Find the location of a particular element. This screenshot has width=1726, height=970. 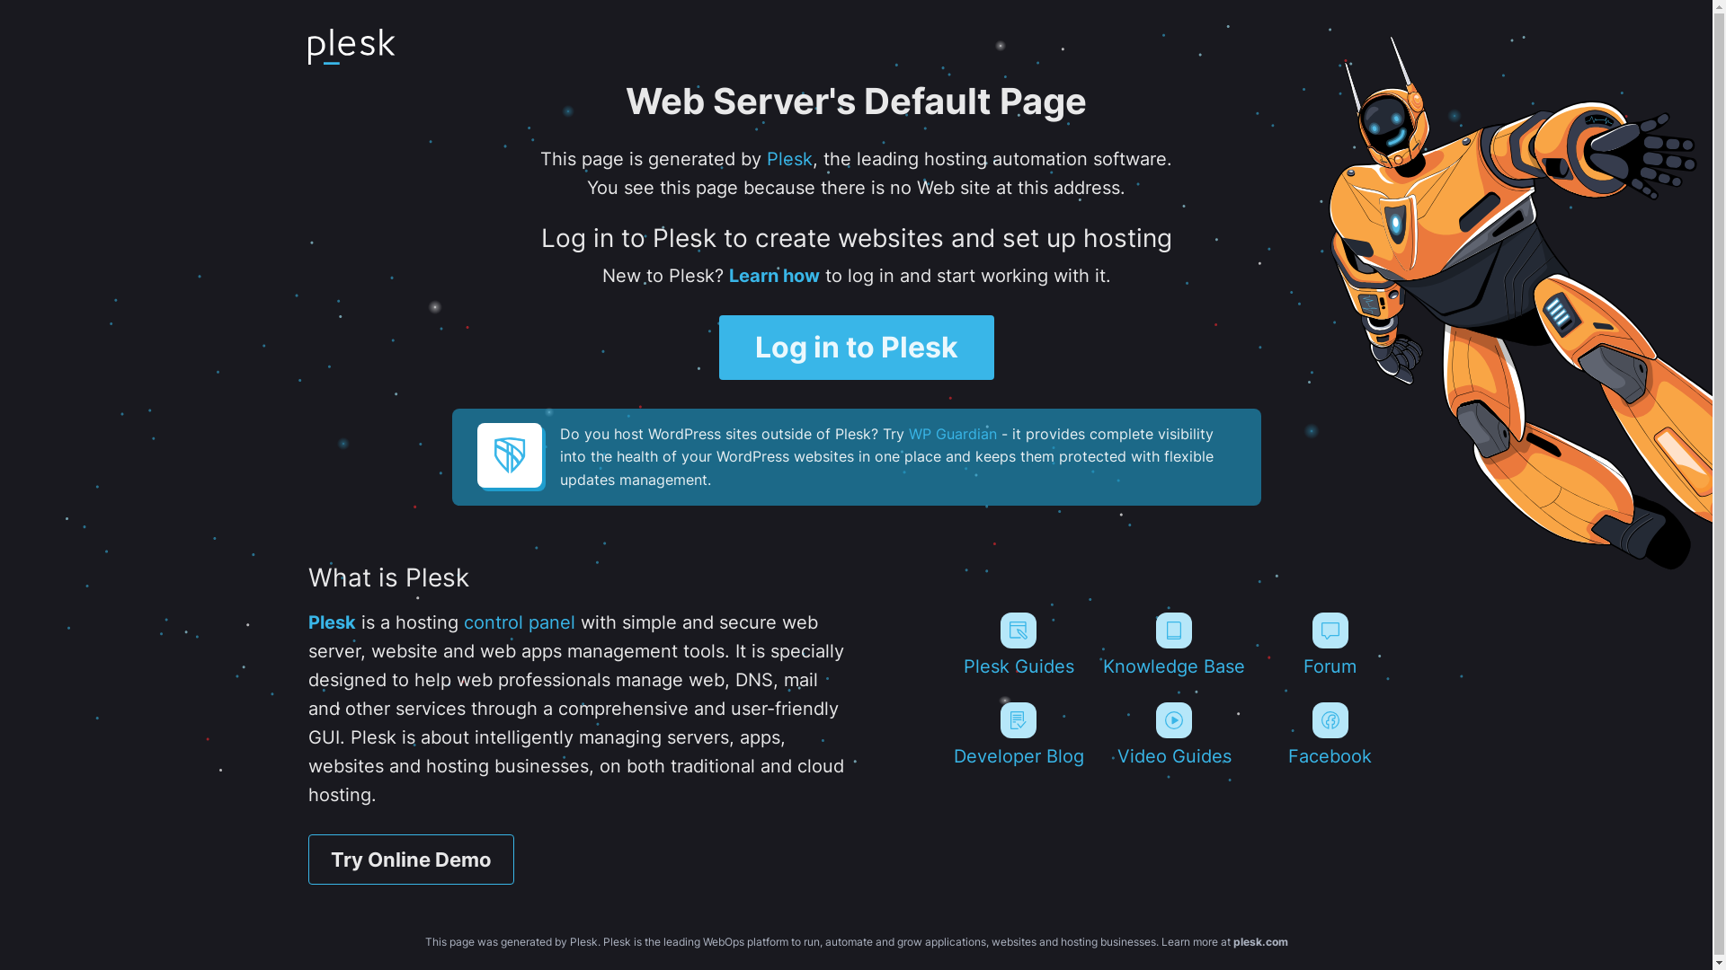

Forum is located at coordinates (1330, 645).